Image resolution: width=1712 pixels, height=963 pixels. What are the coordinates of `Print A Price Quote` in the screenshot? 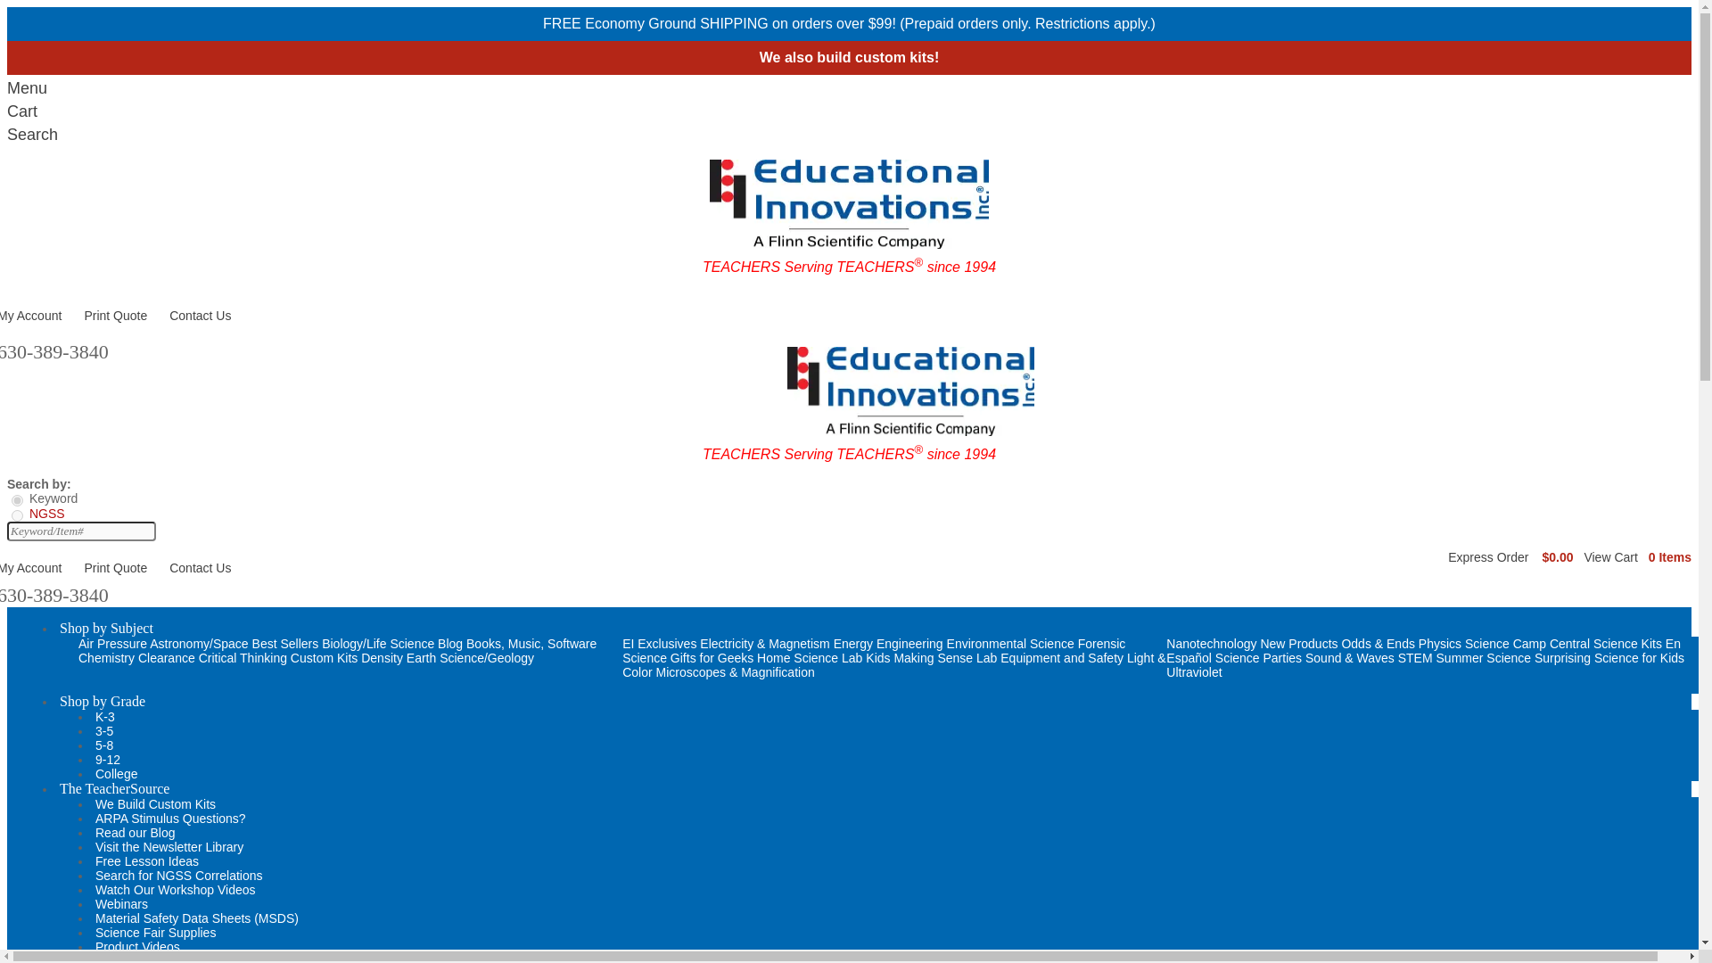 It's located at (116, 315).